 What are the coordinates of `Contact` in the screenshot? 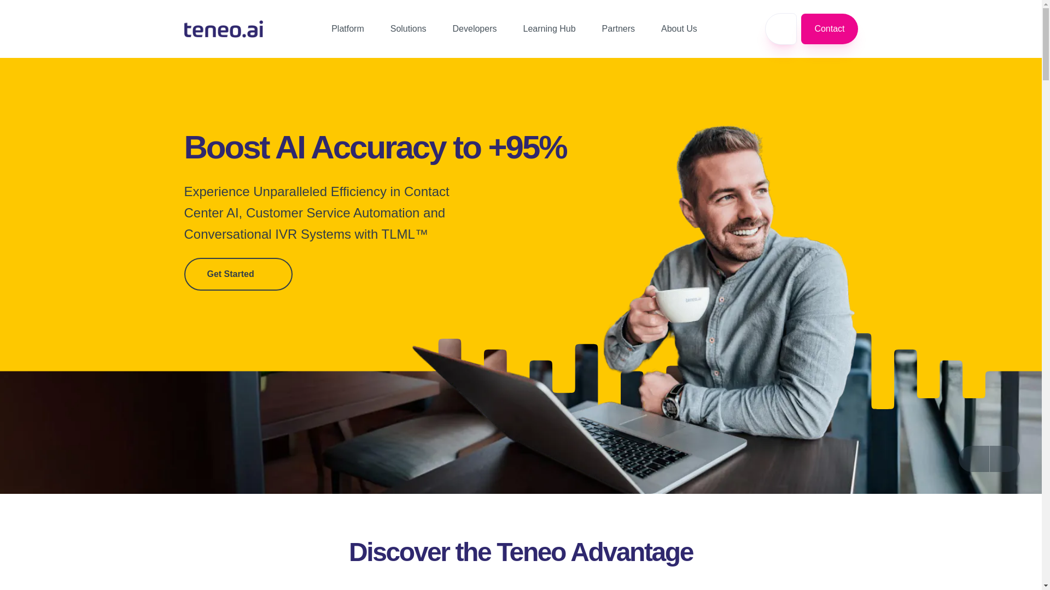 It's located at (827, 28).